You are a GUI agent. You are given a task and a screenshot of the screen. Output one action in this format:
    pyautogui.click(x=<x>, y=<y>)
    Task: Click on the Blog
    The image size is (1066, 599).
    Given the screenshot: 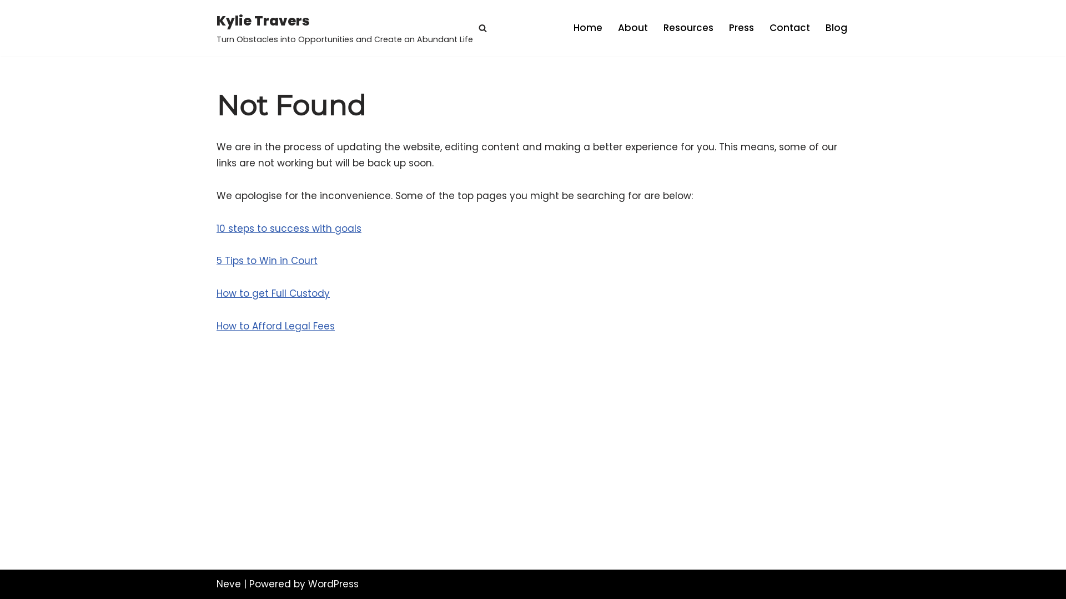 What is the action you would take?
    pyautogui.click(x=836, y=28)
    